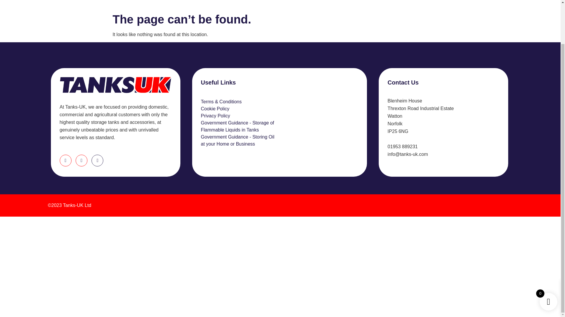 The width and height of the screenshot is (565, 317). I want to click on WATER, so click(74, 2).